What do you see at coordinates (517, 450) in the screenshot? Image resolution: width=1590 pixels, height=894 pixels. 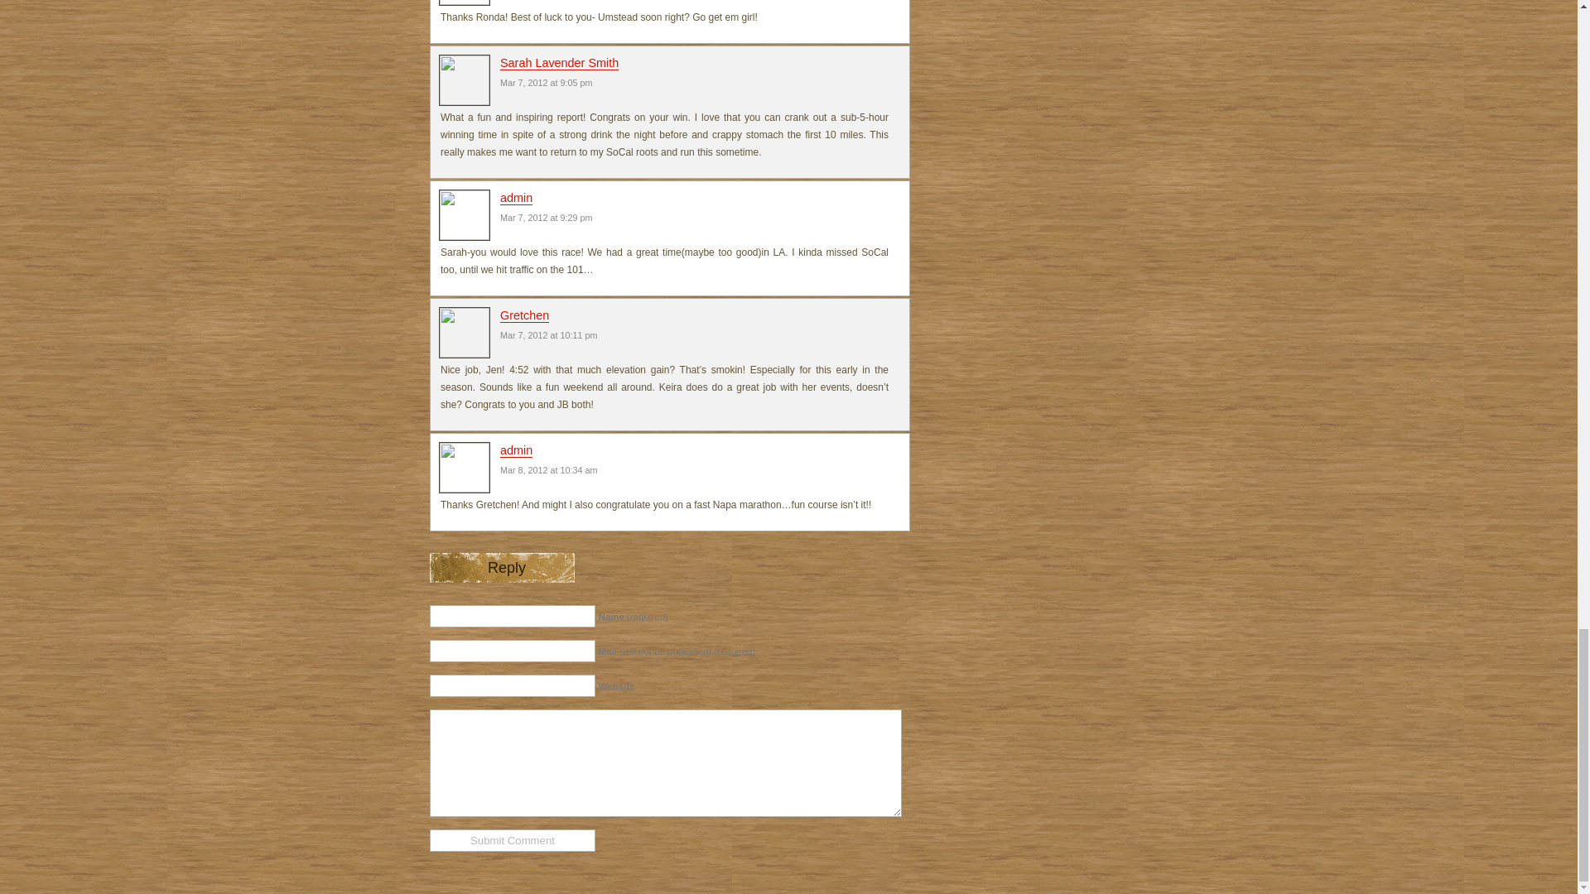 I see `admin` at bounding box center [517, 450].